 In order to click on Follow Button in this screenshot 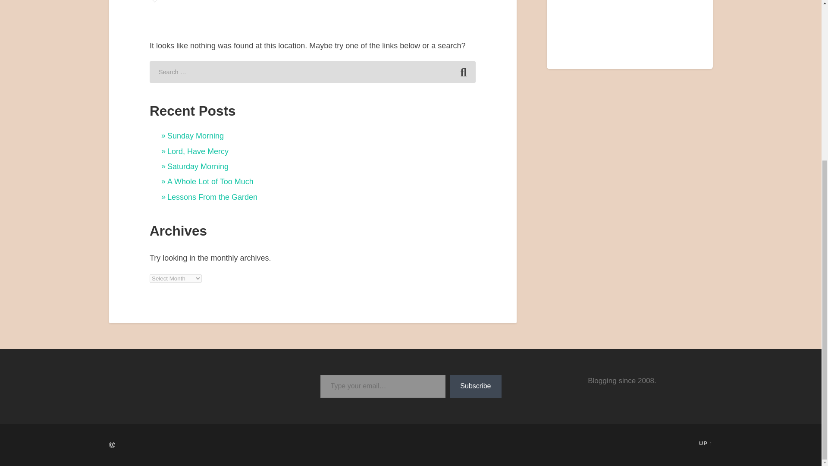, I will do `click(199, 379)`.